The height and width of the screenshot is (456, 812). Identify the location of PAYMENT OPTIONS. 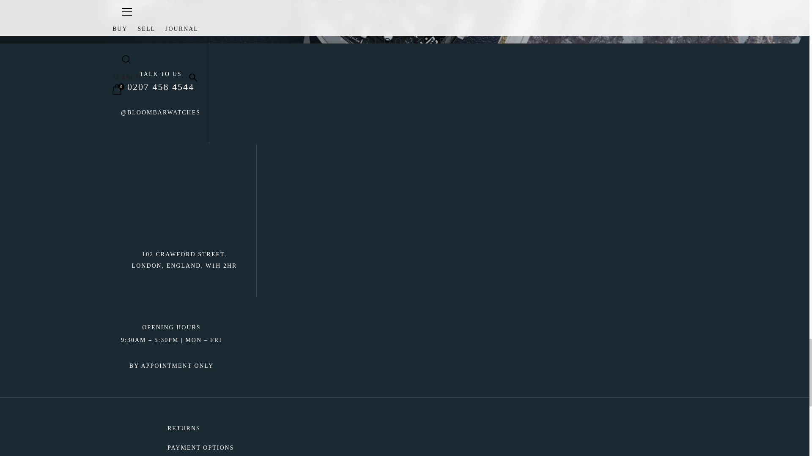
(200, 448).